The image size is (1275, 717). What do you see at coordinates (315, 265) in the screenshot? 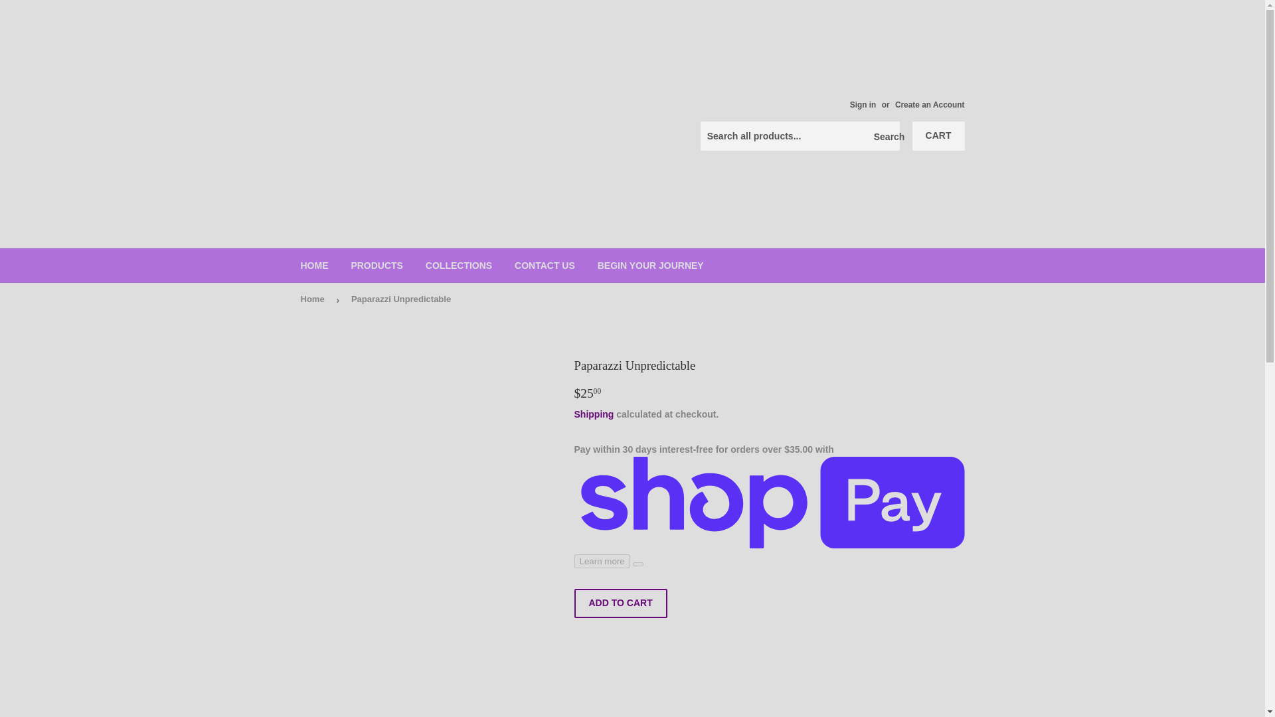
I see `HOME` at bounding box center [315, 265].